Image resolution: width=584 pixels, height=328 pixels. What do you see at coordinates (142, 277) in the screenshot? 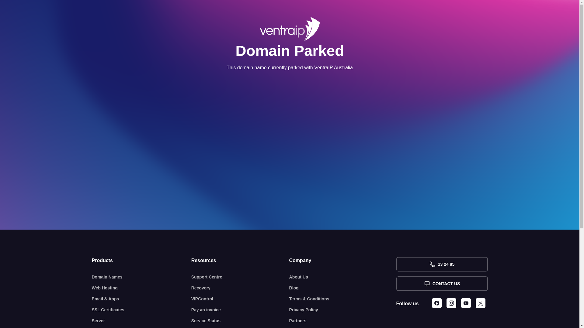
I see `Domain Names` at bounding box center [142, 277].